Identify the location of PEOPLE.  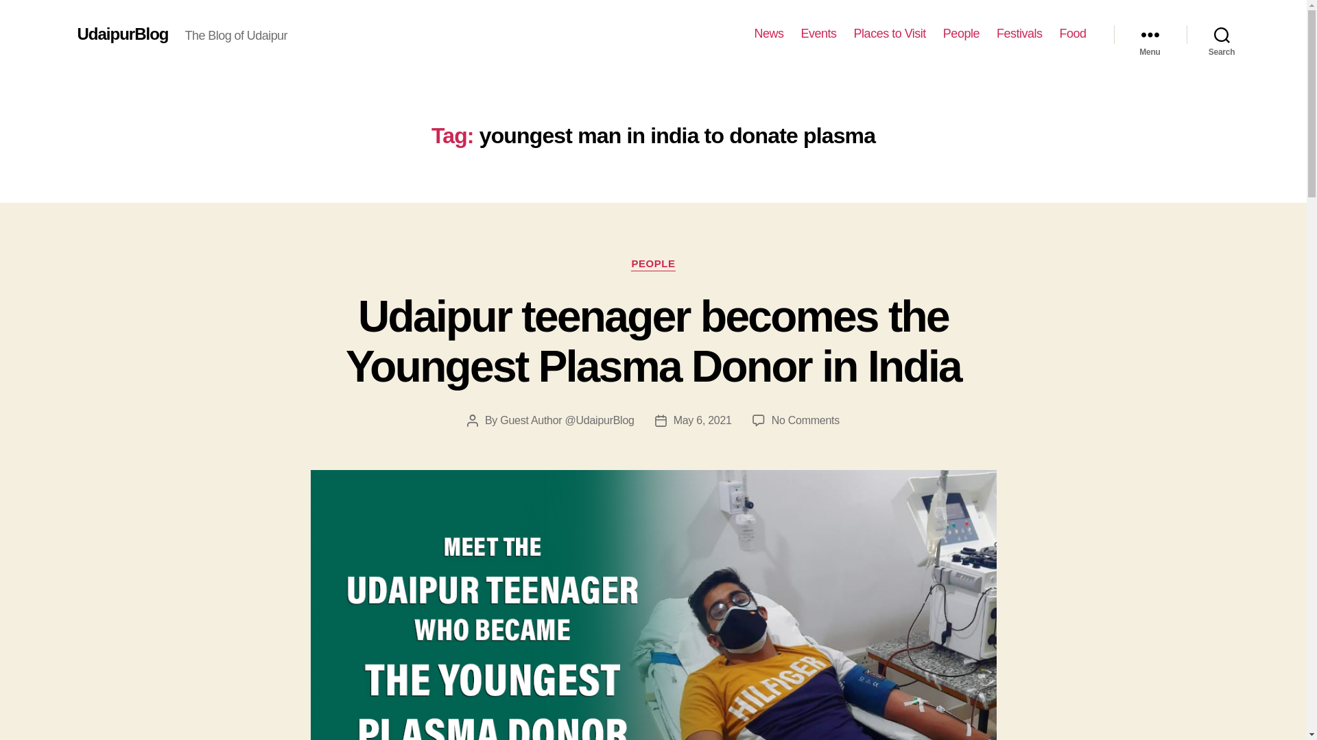
(652, 264).